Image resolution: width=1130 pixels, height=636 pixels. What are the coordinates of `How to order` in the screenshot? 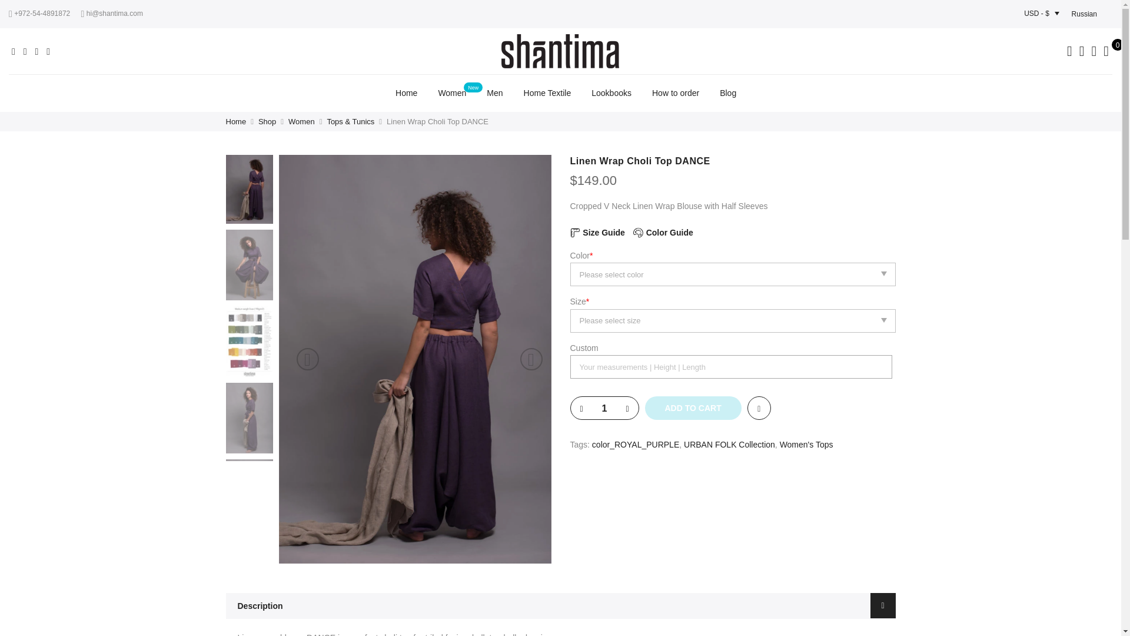 It's located at (676, 93).